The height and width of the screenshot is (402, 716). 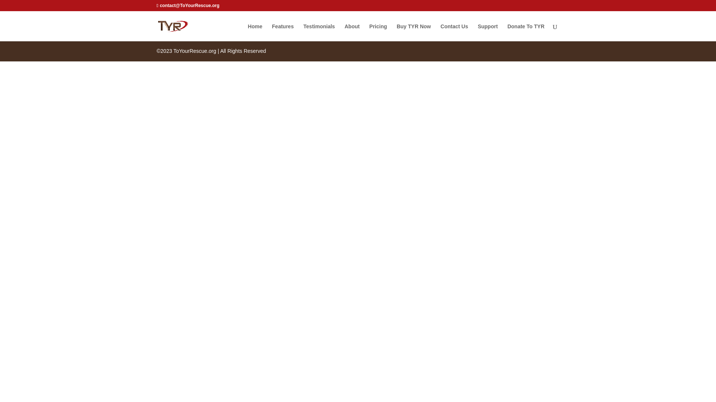 What do you see at coordinates (454, 32) in the screenshot?
I see `Contact Us` at bounding box center [454, 32].